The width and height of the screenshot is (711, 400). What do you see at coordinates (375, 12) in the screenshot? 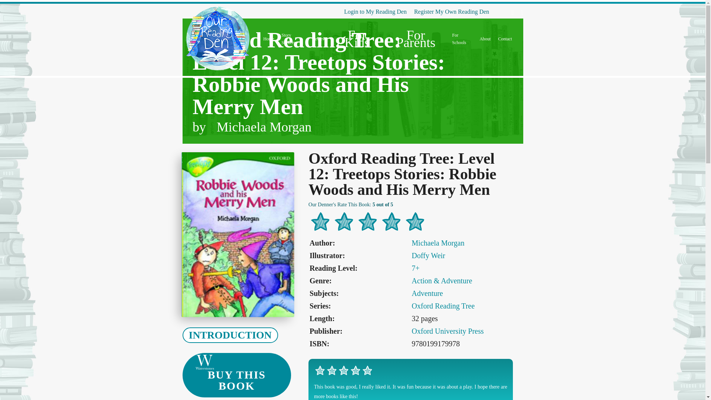
I see `Login to My Reading Den` at bounding box center [375, 12].